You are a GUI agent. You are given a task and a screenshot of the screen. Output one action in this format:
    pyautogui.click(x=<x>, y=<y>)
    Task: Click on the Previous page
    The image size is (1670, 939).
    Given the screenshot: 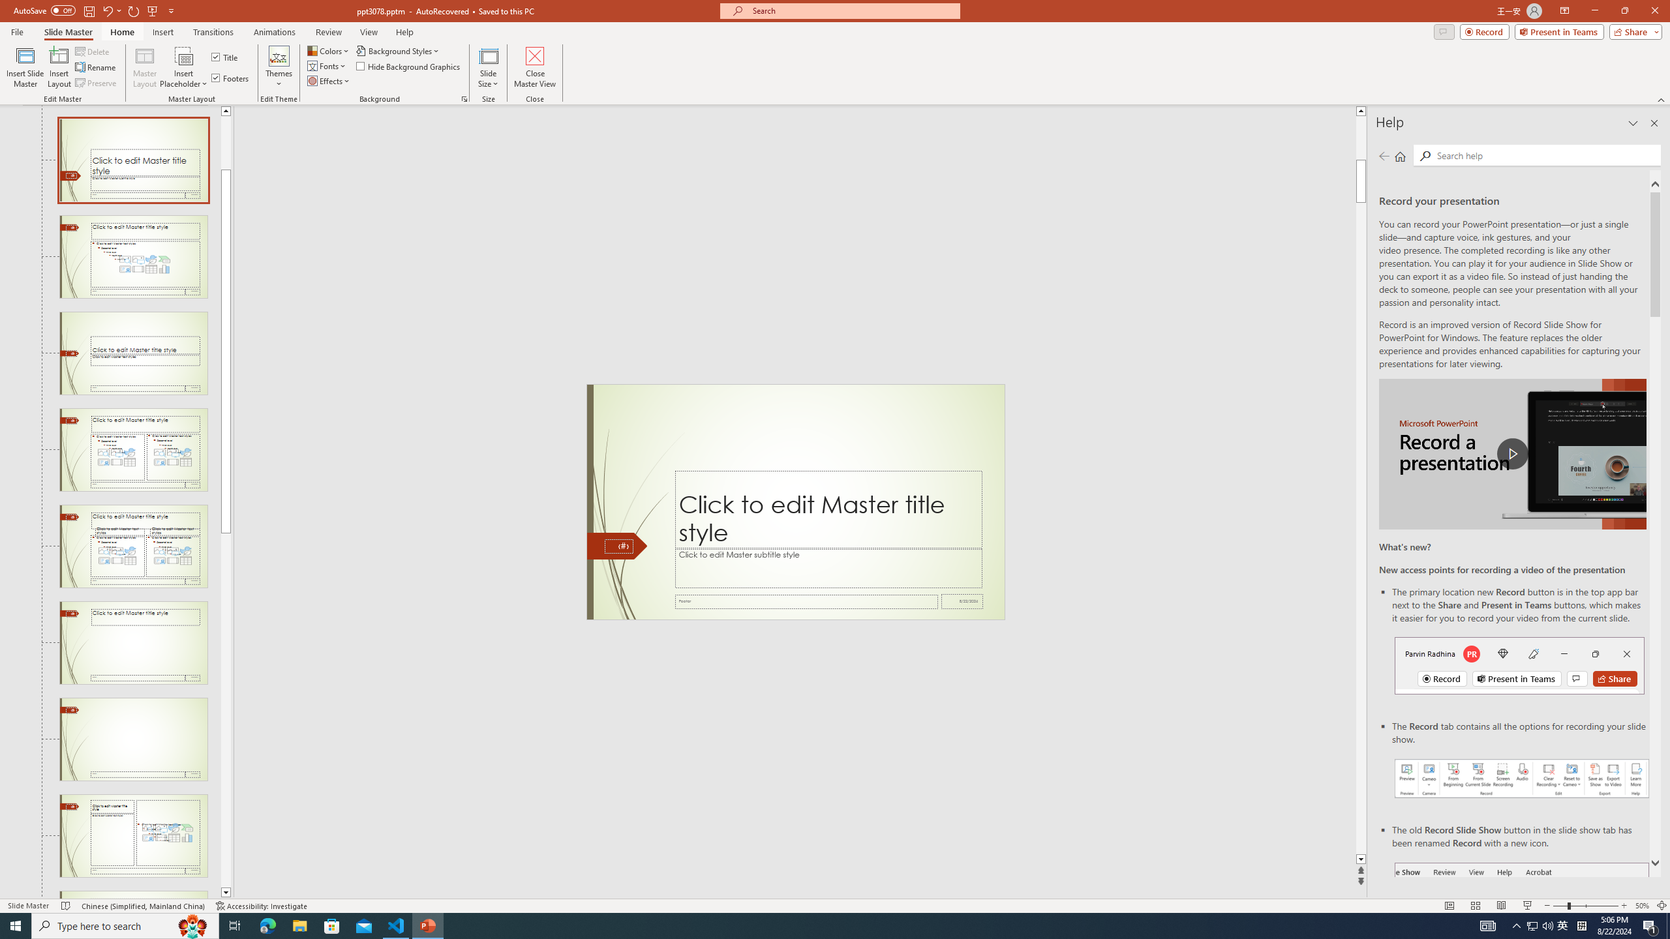 What is the action you would take?
    pyautogui.click(x=1384, y=156)
    